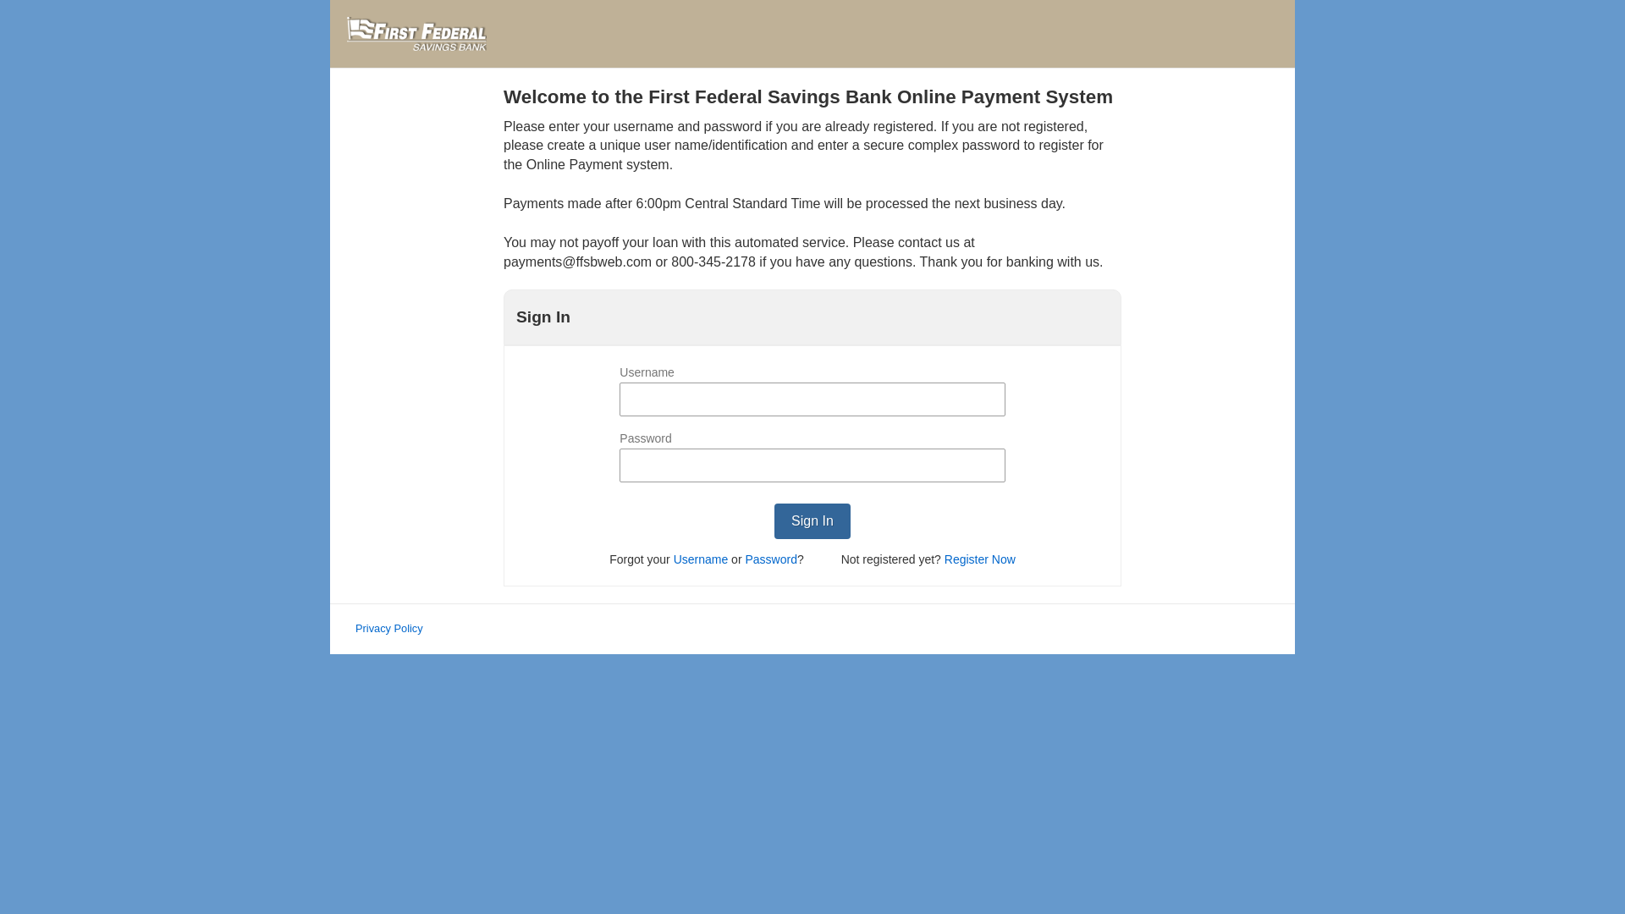 Image resolution: width=1625 pixels, height=914 pixels. I want to click on Privacy Policy, so click(389, 628).